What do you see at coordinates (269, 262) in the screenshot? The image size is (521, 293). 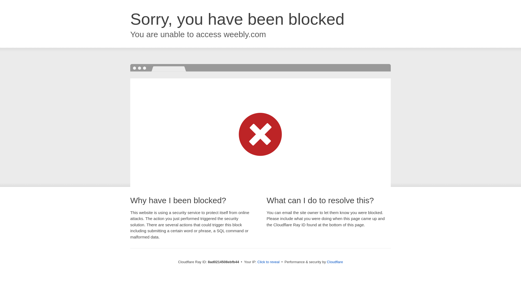 I see `Click to reveal` at bounding box center [269, 262].